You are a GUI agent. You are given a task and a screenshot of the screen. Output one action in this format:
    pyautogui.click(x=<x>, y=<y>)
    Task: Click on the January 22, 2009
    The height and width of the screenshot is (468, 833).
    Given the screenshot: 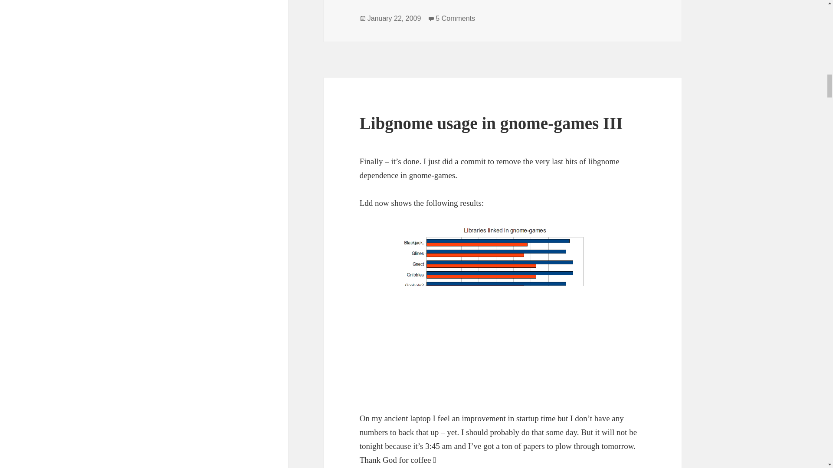 What is the action you would take?
    pyautogui.click(x=455, y=18)
    